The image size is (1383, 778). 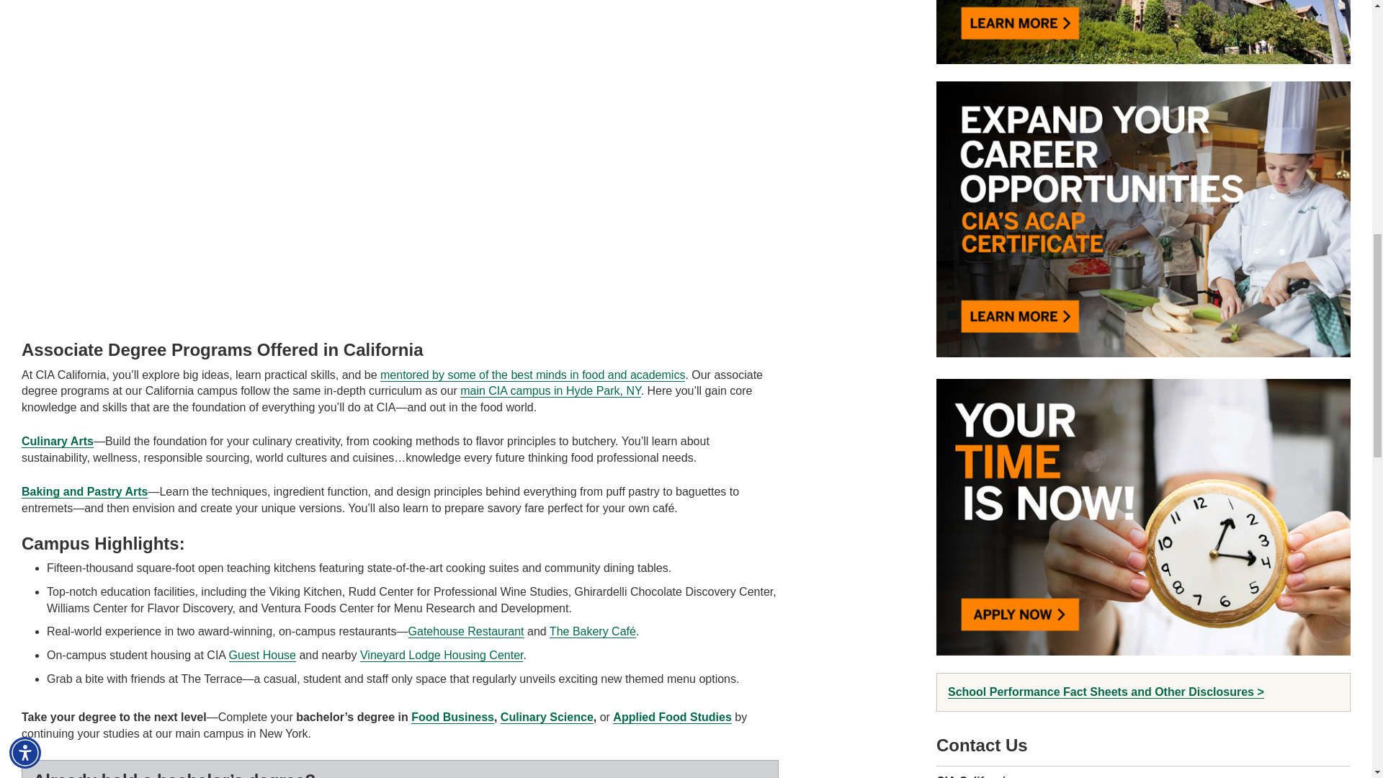 What do you see at coordinates (58, 441) in the screenshot?
I see `culinary arts` at bounding box center [58, 441].